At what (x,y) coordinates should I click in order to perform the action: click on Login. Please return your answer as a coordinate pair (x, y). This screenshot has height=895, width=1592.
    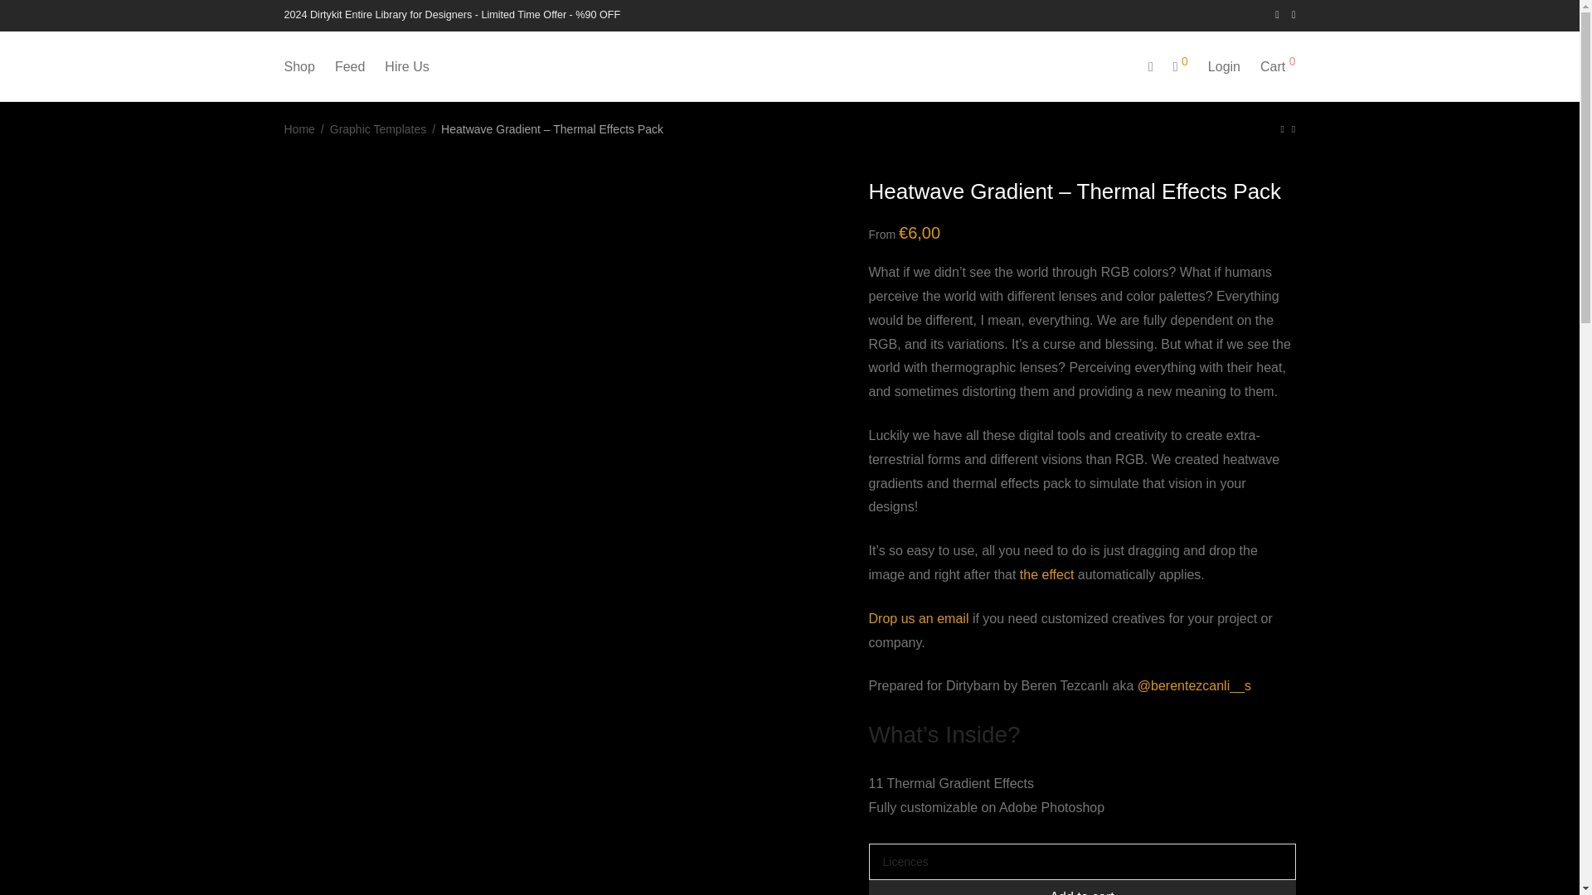
    Looking at the image, I should click on (1224, 66).